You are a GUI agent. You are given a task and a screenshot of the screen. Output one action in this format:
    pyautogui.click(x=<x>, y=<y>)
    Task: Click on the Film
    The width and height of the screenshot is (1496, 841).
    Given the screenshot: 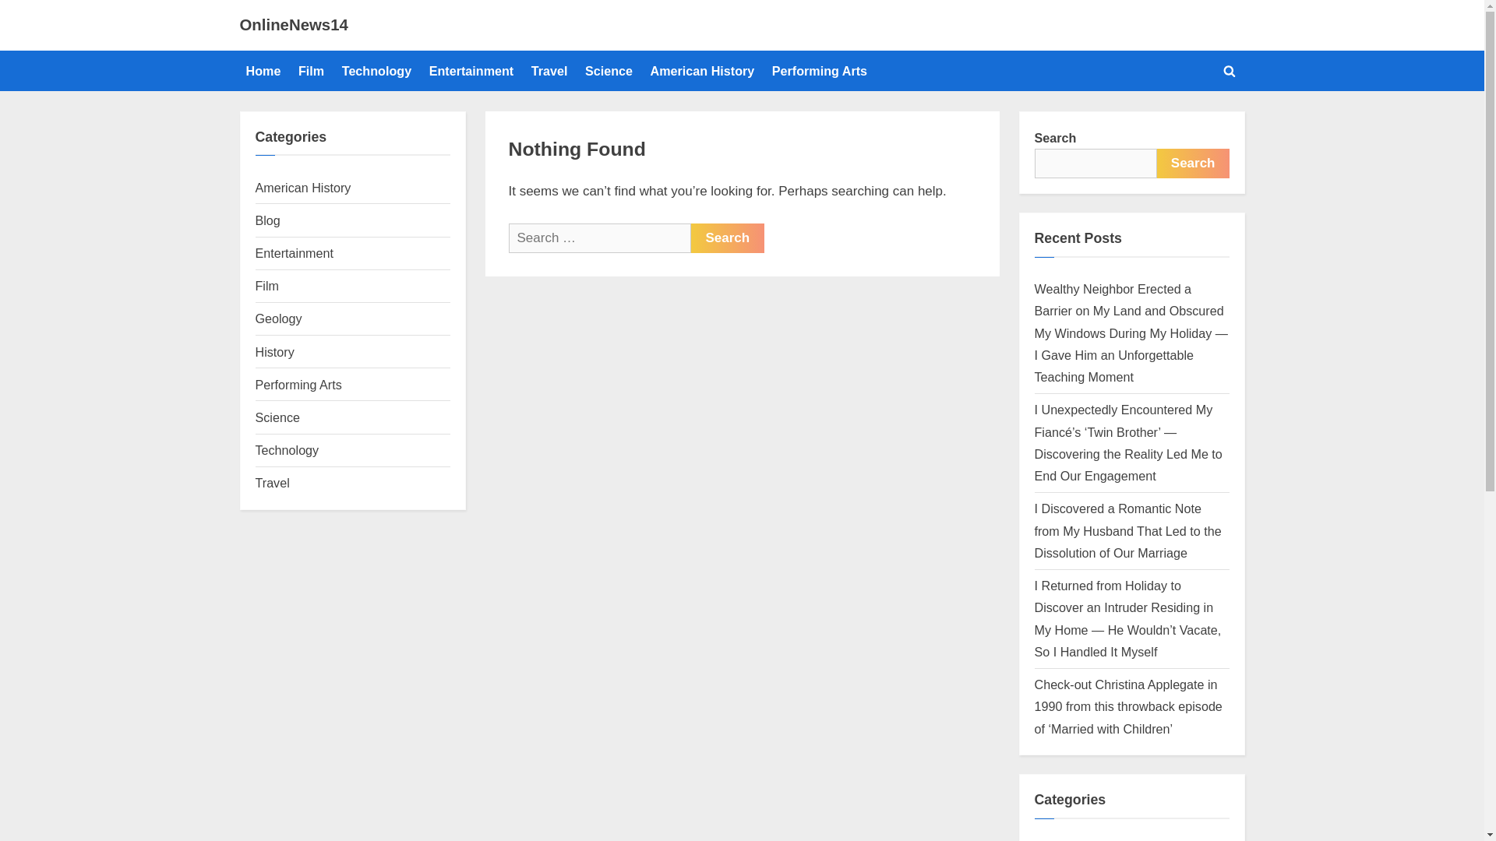 What is the action you would take?
    pyautogui.click(x=311, y=71)
    